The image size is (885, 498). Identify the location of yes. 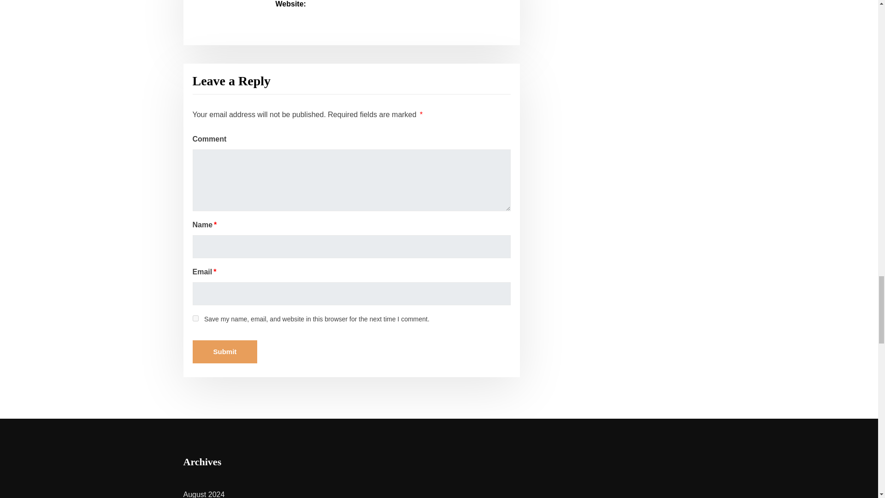
(195, 318).